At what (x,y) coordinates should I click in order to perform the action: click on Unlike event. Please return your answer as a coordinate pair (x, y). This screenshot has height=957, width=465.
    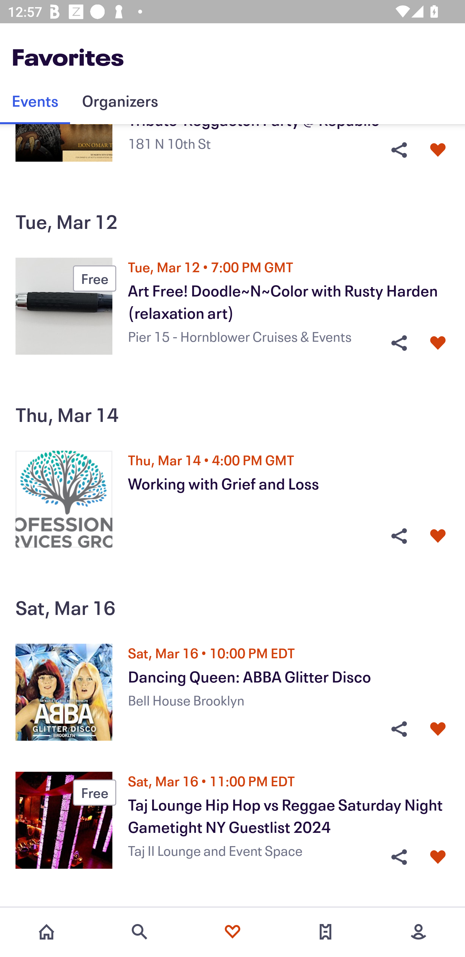
    Looking at the image, I should click on (438, 150).